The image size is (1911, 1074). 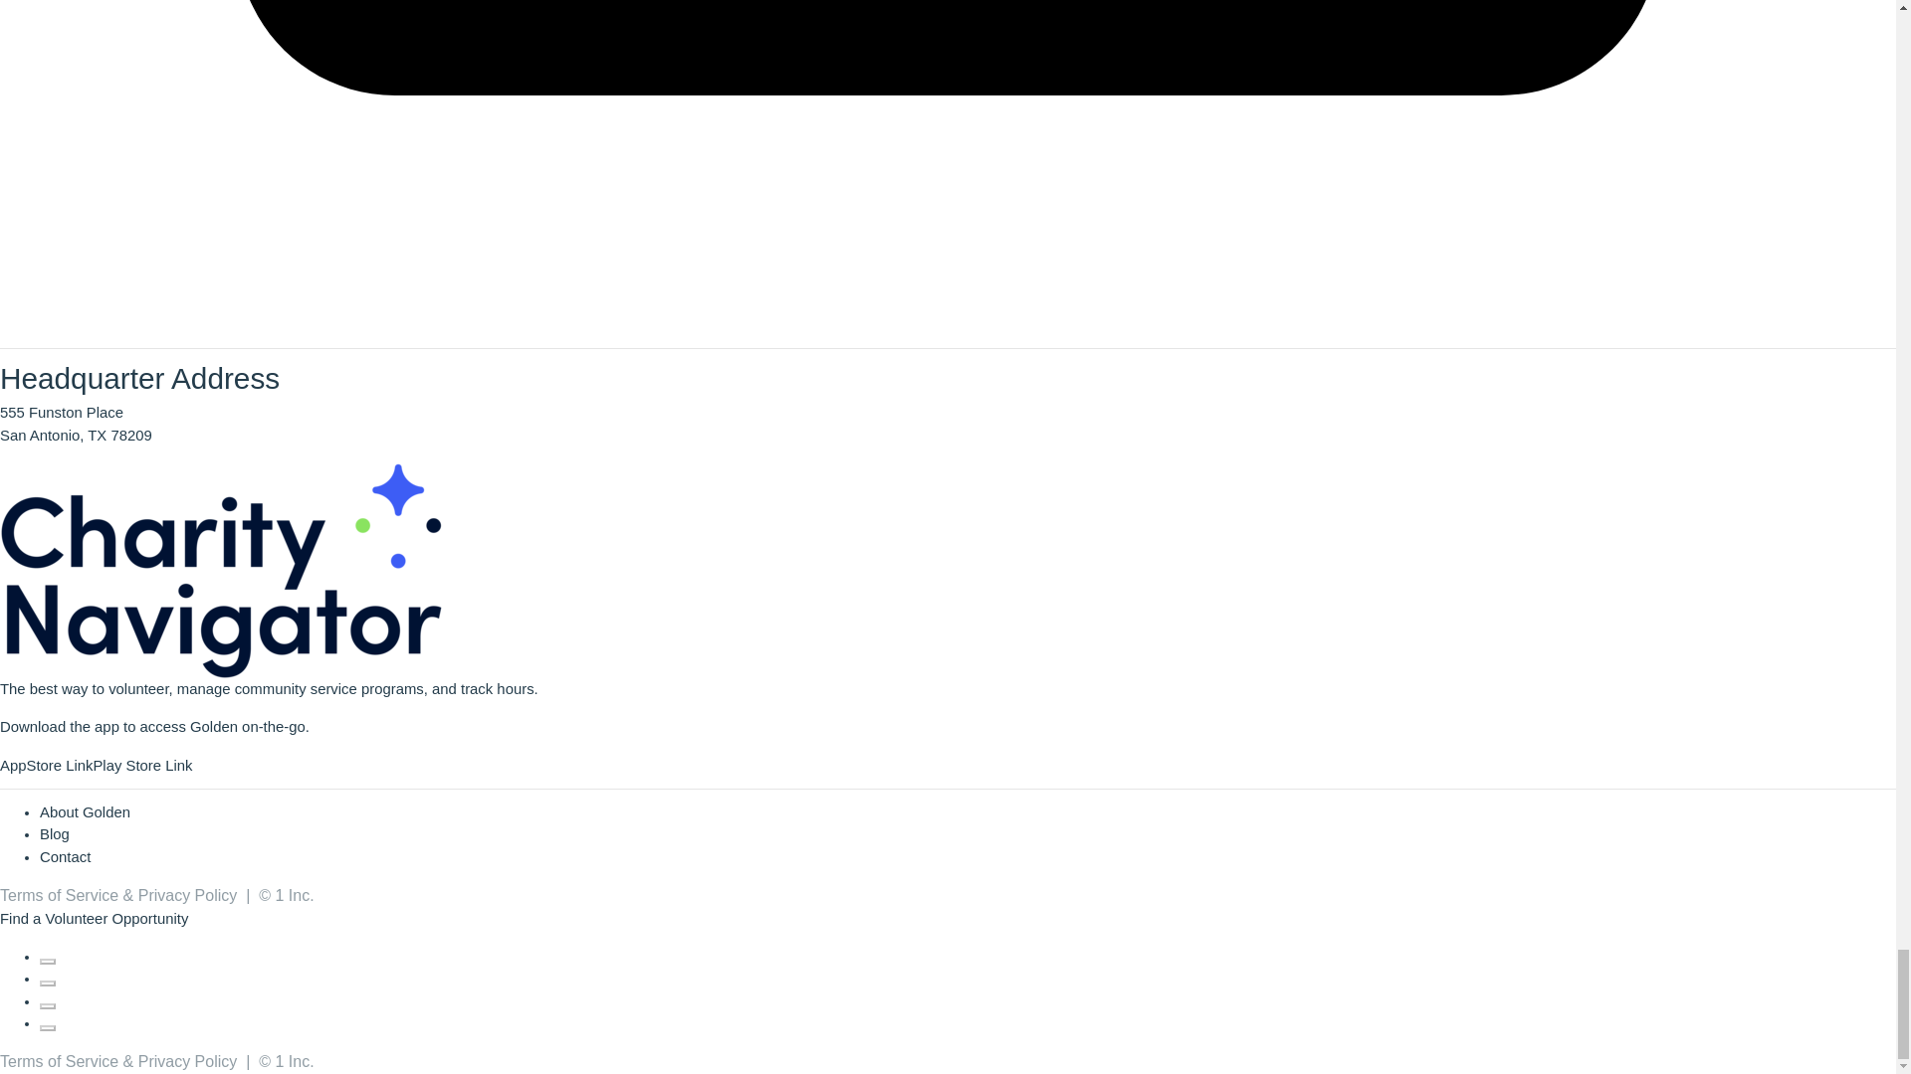 I want to click on Terms of Service, so click(x=60, y=1061).